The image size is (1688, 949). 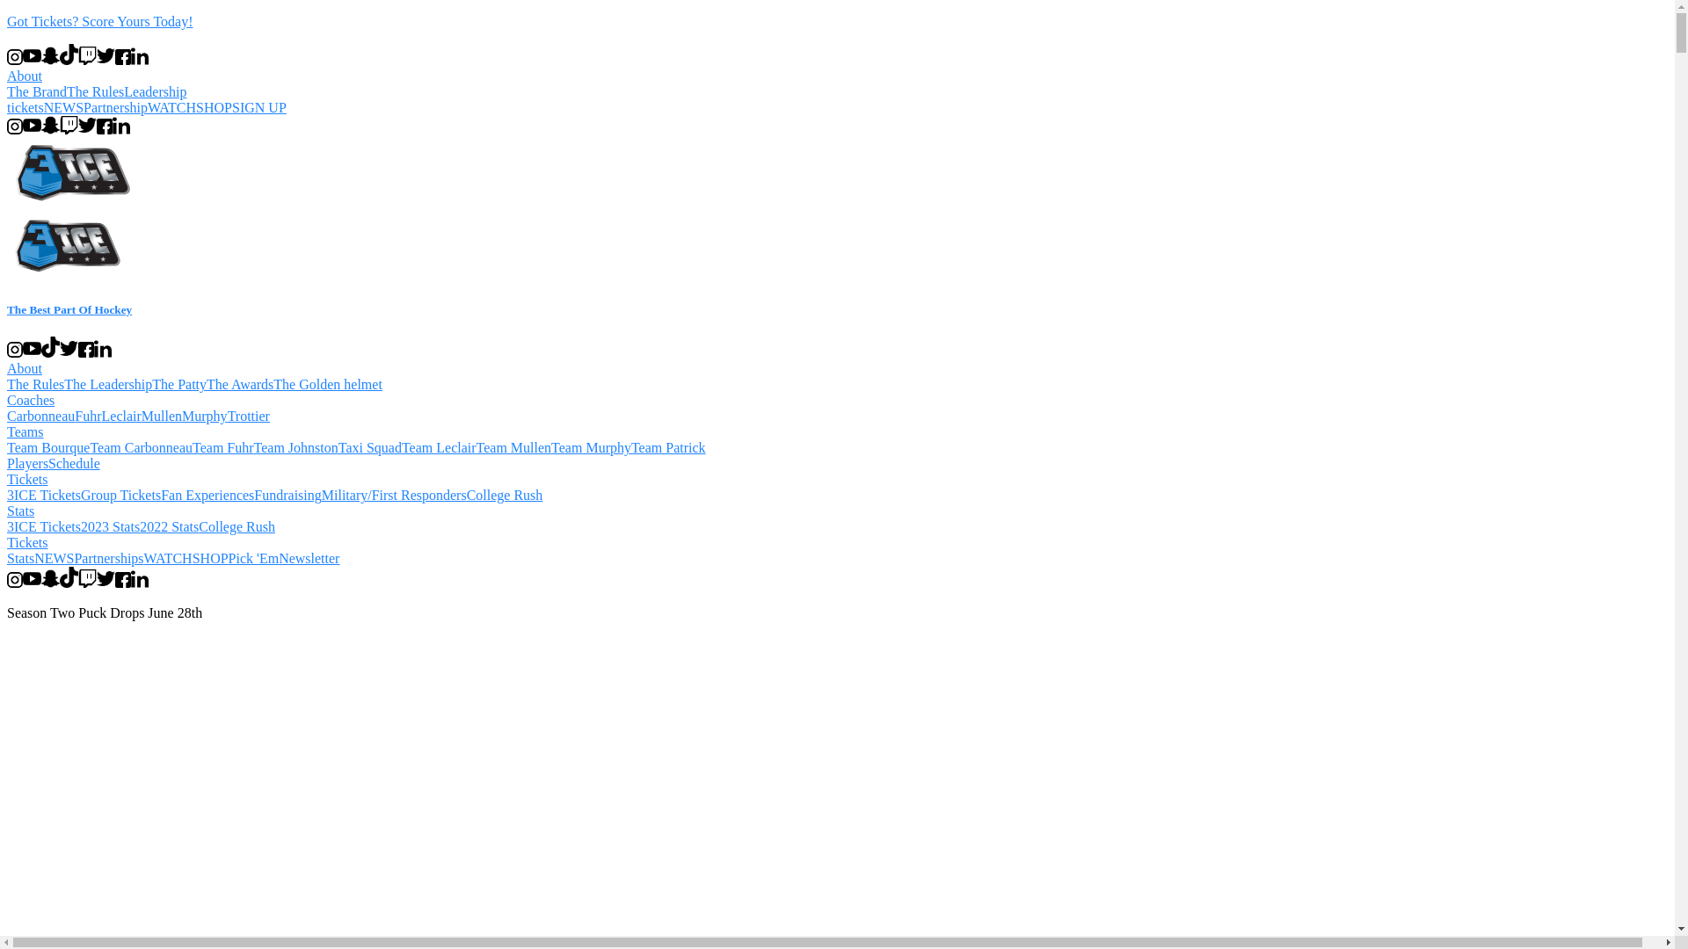 What do you see at coordinates (108, 385) in the screenshot?
I see `The Leadership` at bounding box center [108, 385].